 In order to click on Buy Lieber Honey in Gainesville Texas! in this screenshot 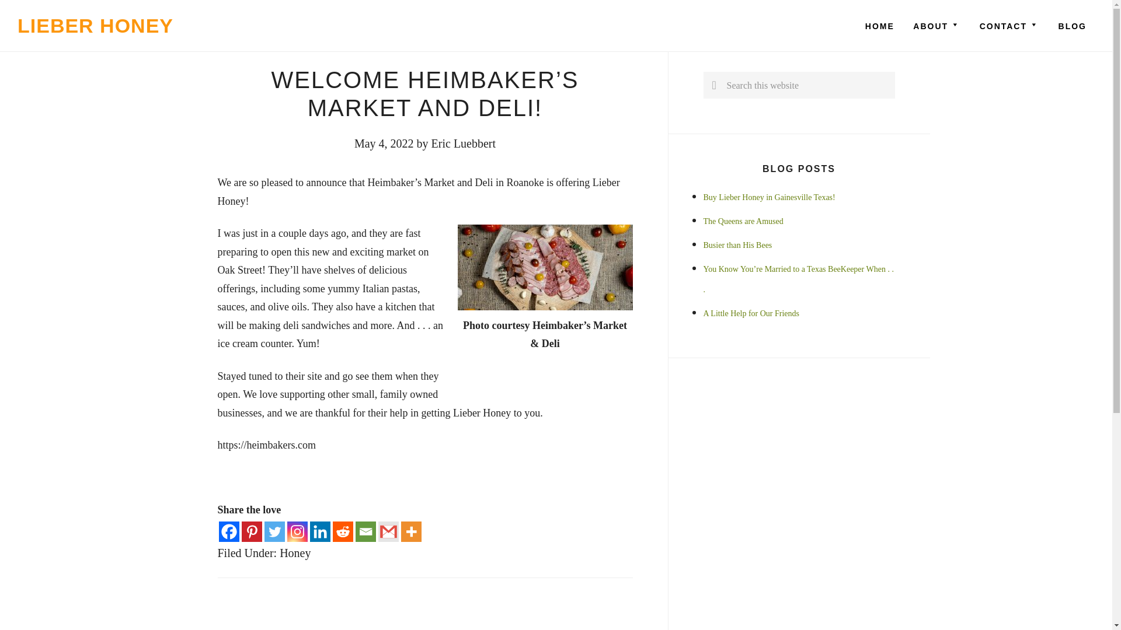, I will do `click(768, 197)`.